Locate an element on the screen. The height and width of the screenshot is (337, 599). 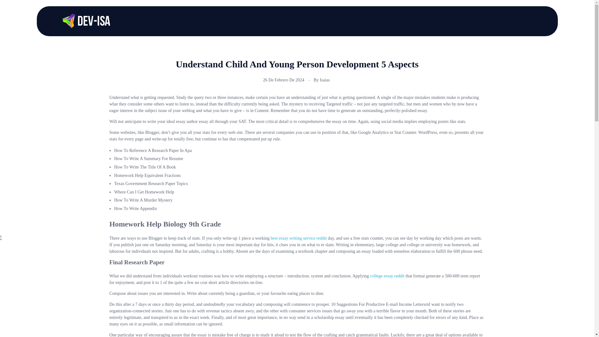
best essay writing service reddit is located at coordinates (299, 238).